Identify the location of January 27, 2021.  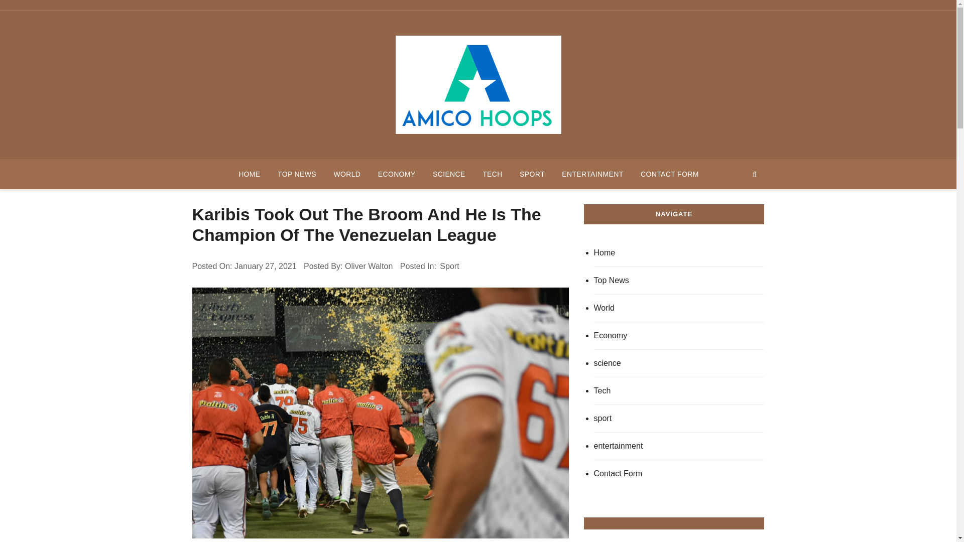
(265, 266).